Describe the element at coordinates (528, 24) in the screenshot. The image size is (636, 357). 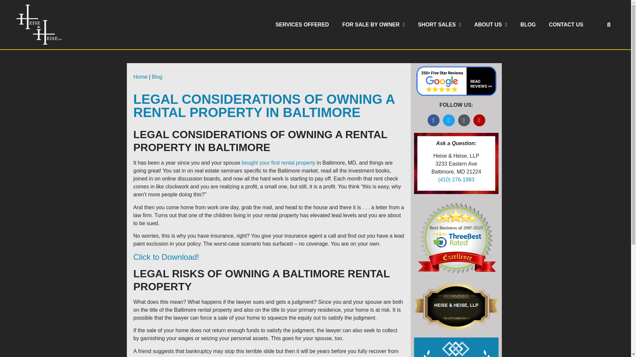
I see `BLOG` at that location.